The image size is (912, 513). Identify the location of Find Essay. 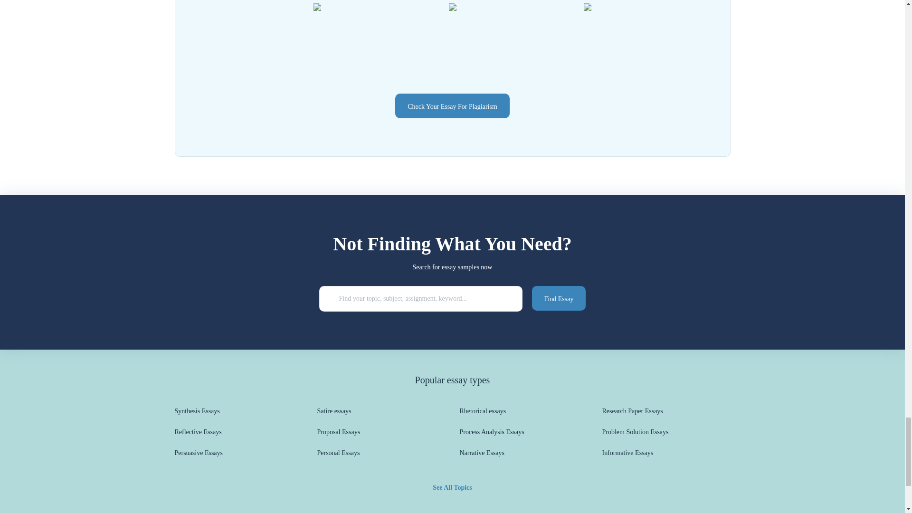
(559, 298).